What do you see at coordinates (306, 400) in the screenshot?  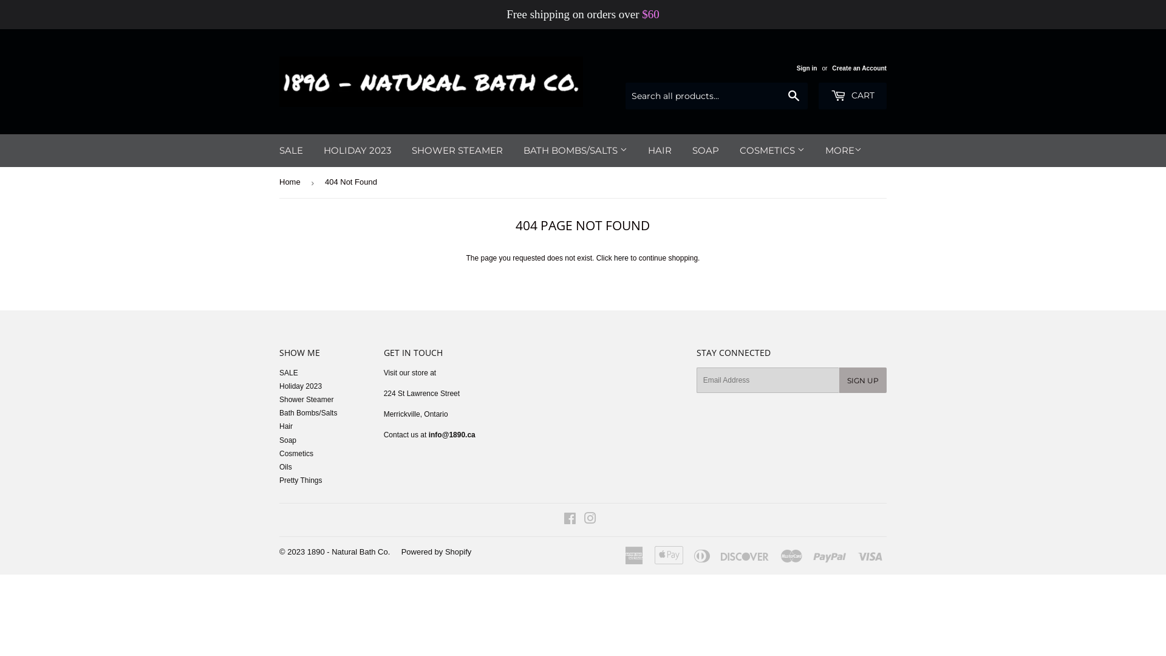 I see `Shower Steamer` at bounding box center [306, 400].